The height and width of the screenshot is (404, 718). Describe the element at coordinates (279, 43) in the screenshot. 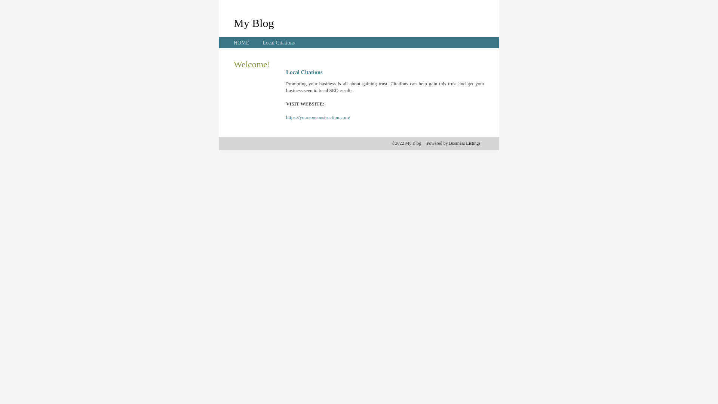

I see `Local Citations` at that location.